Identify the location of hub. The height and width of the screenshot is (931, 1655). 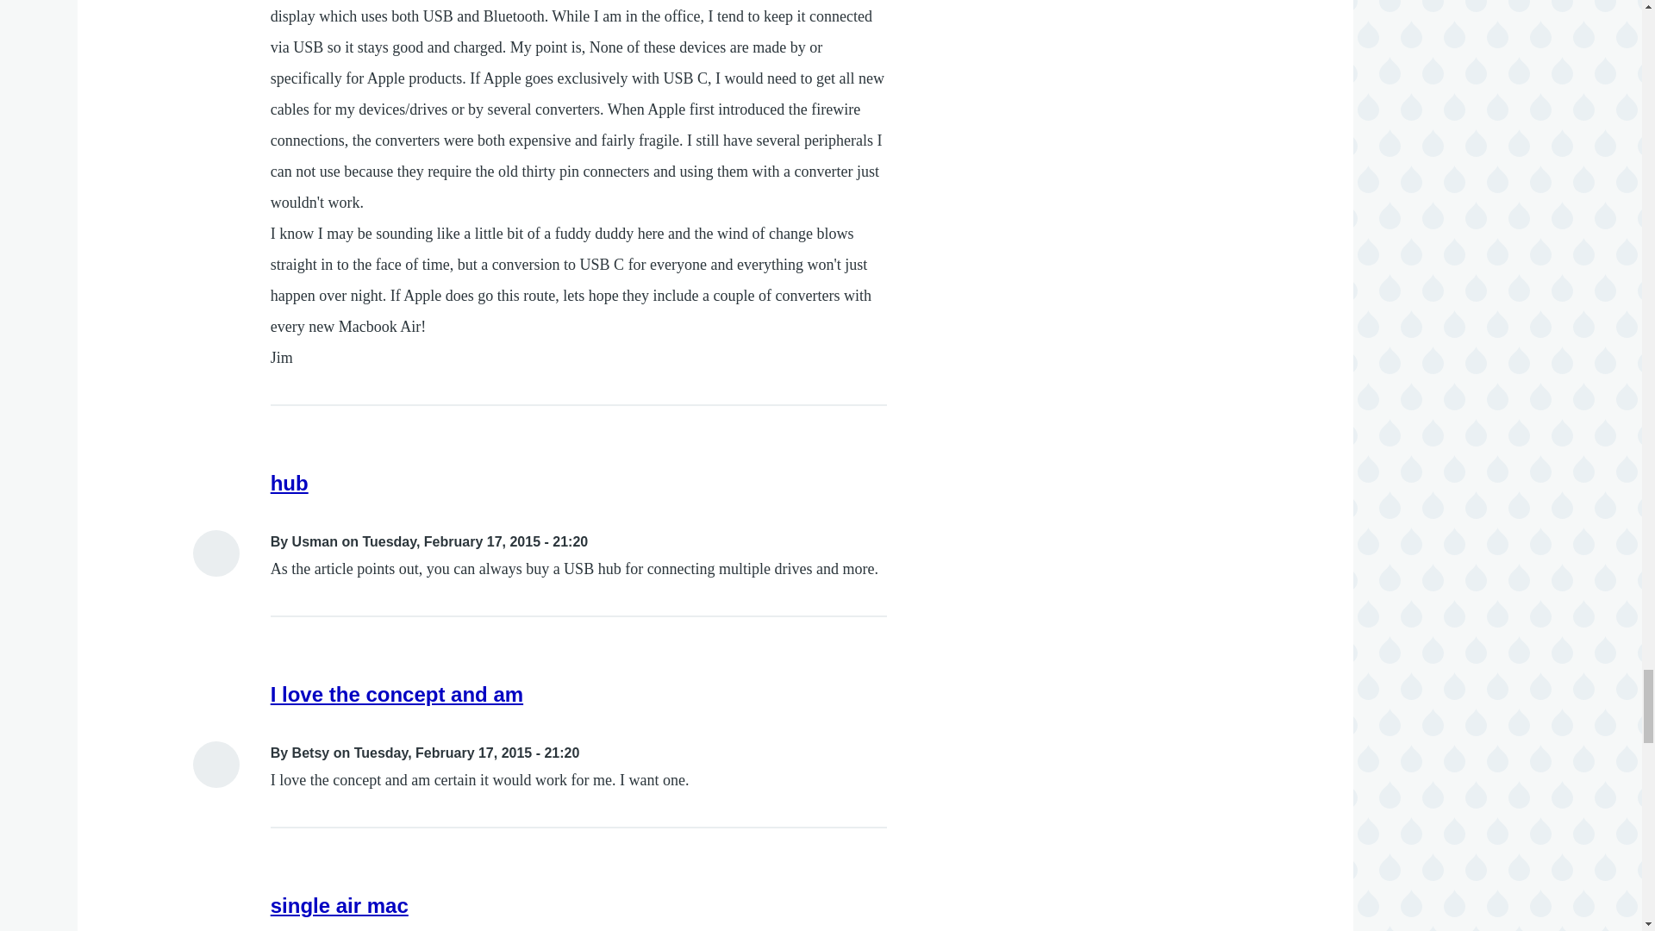
(290, 483).